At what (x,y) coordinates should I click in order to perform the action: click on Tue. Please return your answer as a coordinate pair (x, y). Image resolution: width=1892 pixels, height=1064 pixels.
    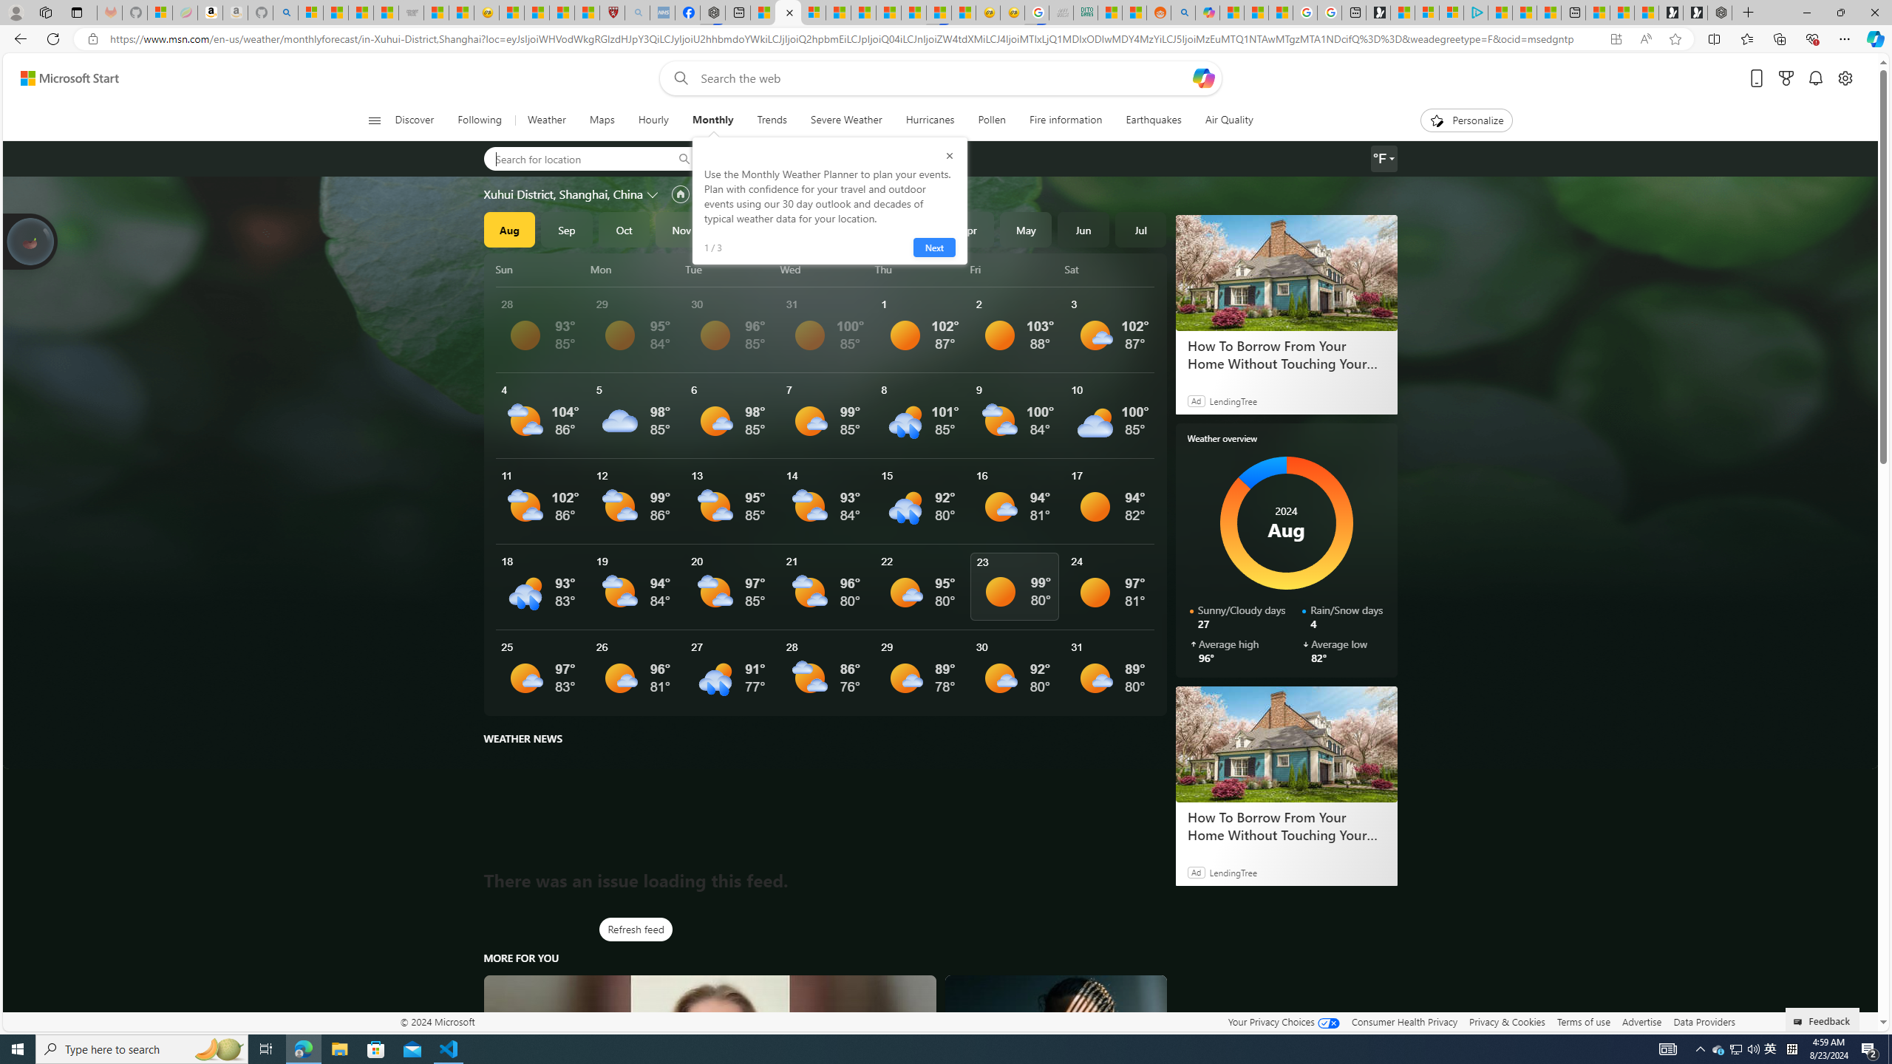
    Looking at the image, I should click on (730, 269).